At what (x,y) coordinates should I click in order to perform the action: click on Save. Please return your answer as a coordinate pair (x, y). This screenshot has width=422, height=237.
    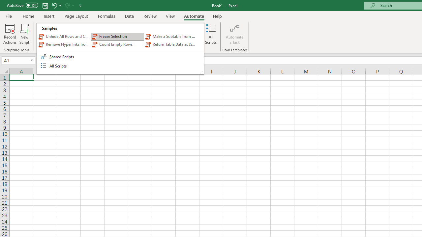
    Looking at the image, I should click on (45, 5).